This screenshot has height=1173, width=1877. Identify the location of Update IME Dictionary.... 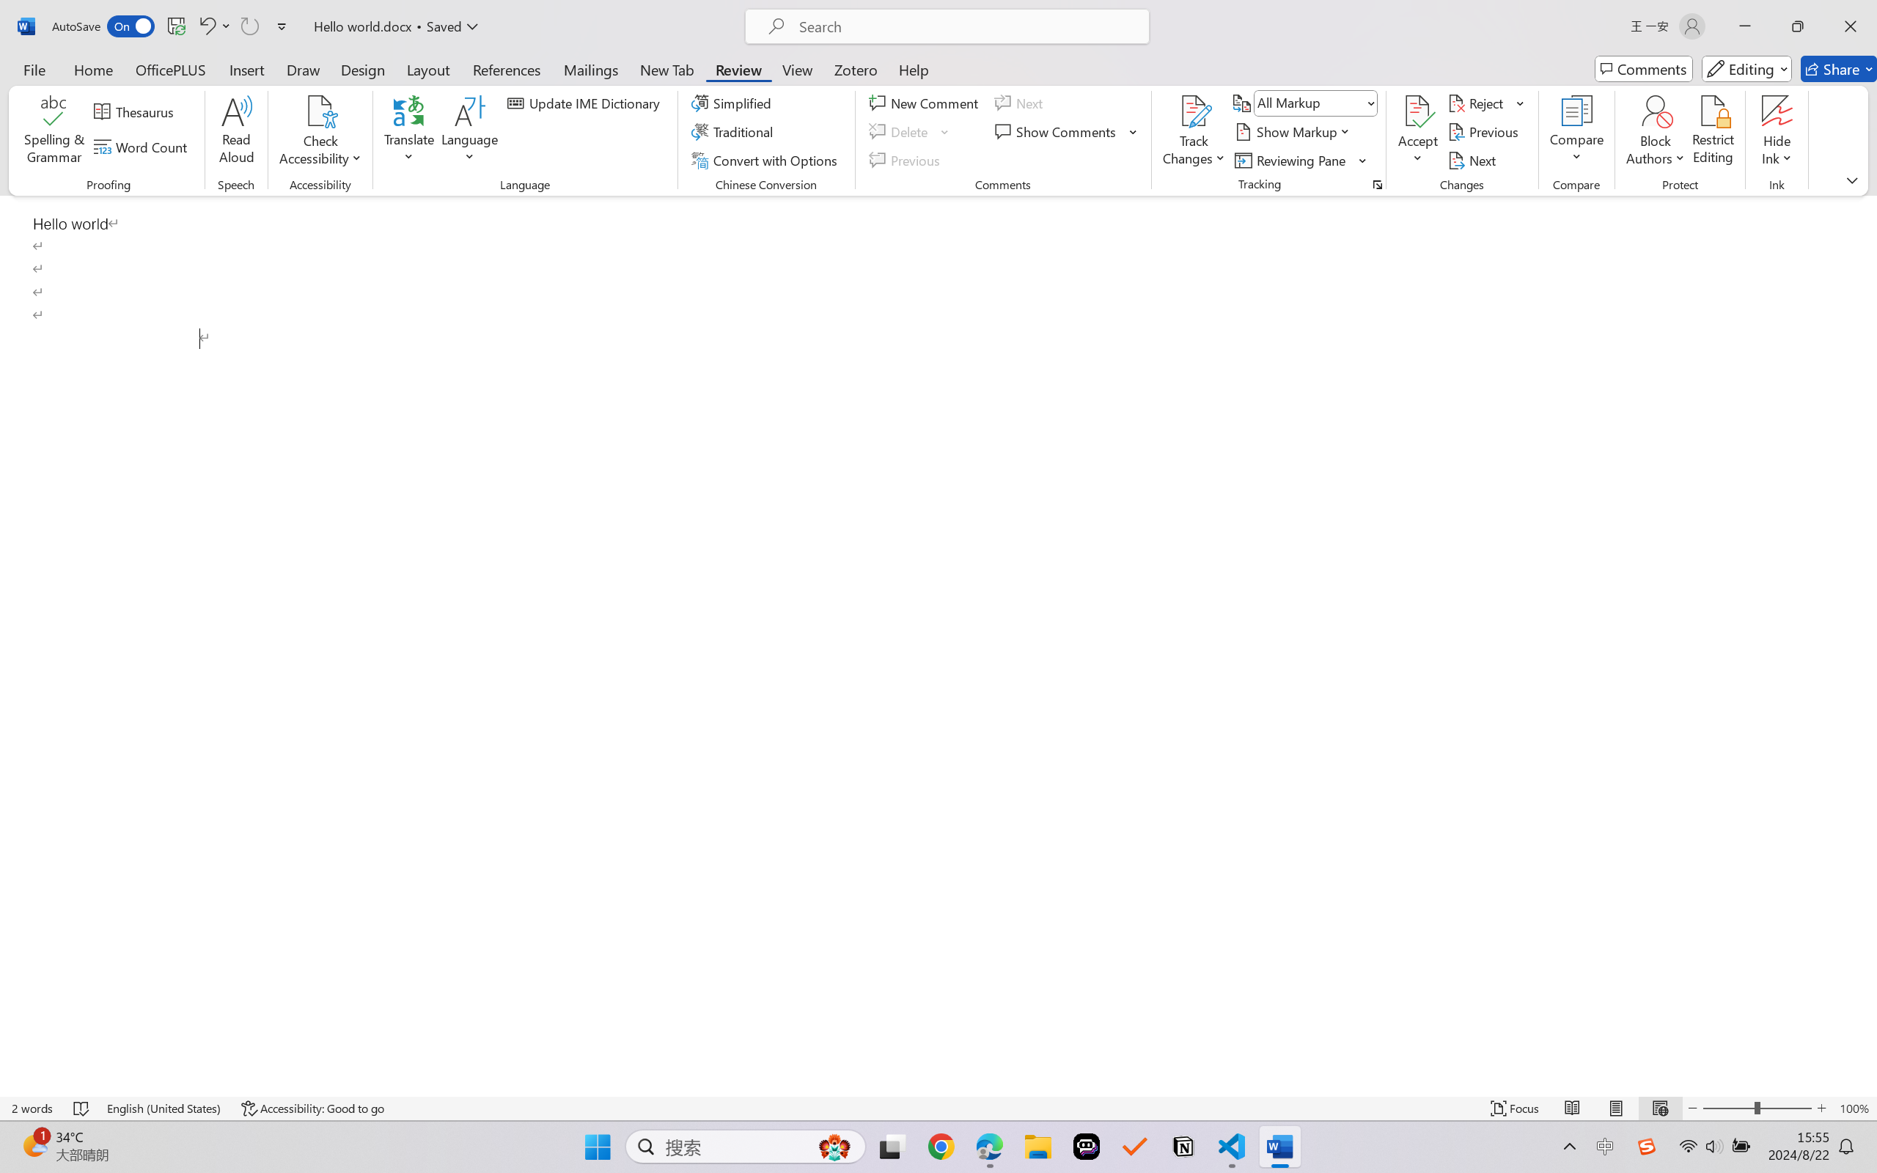
(587, 103).